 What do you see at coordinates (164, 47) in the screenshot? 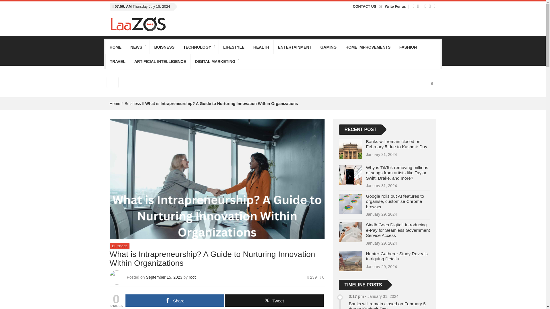
I see `BUISNESS` at bounding box center [164, 47].